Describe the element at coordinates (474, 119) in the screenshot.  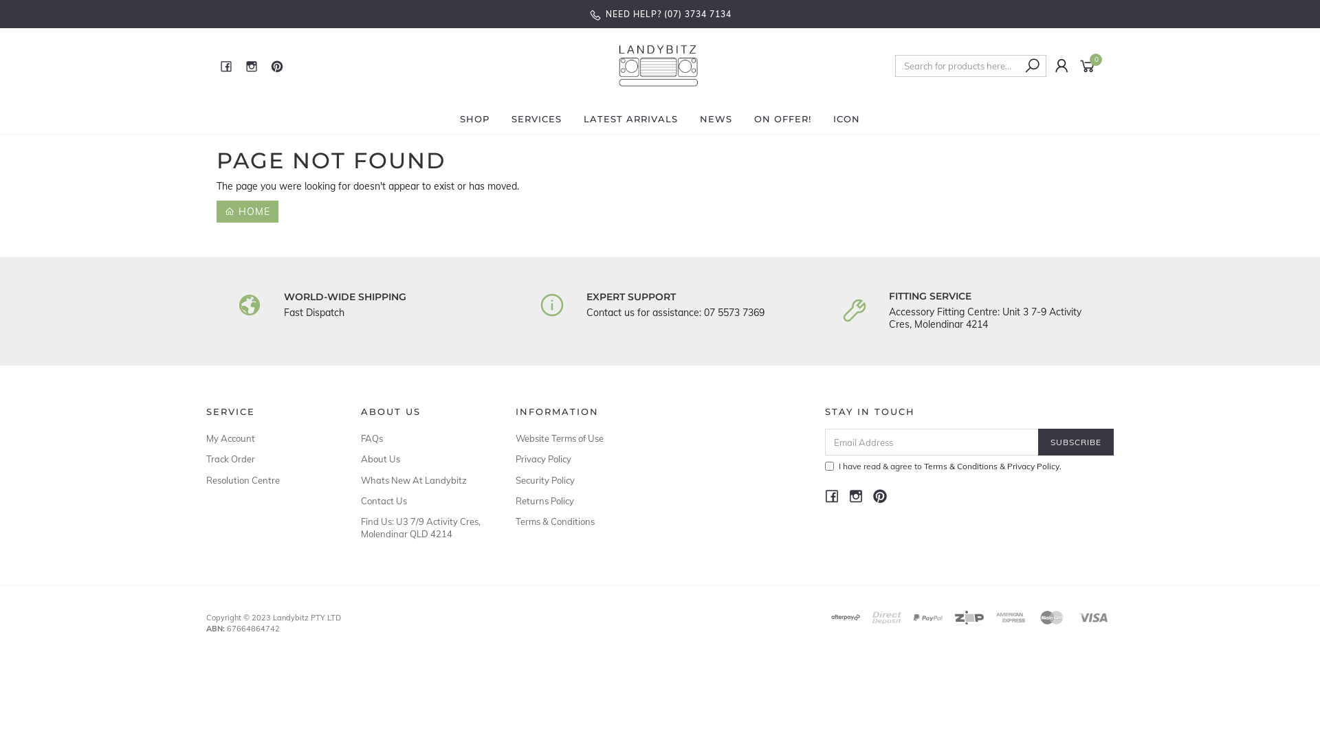
I see `SHOP` at that location.